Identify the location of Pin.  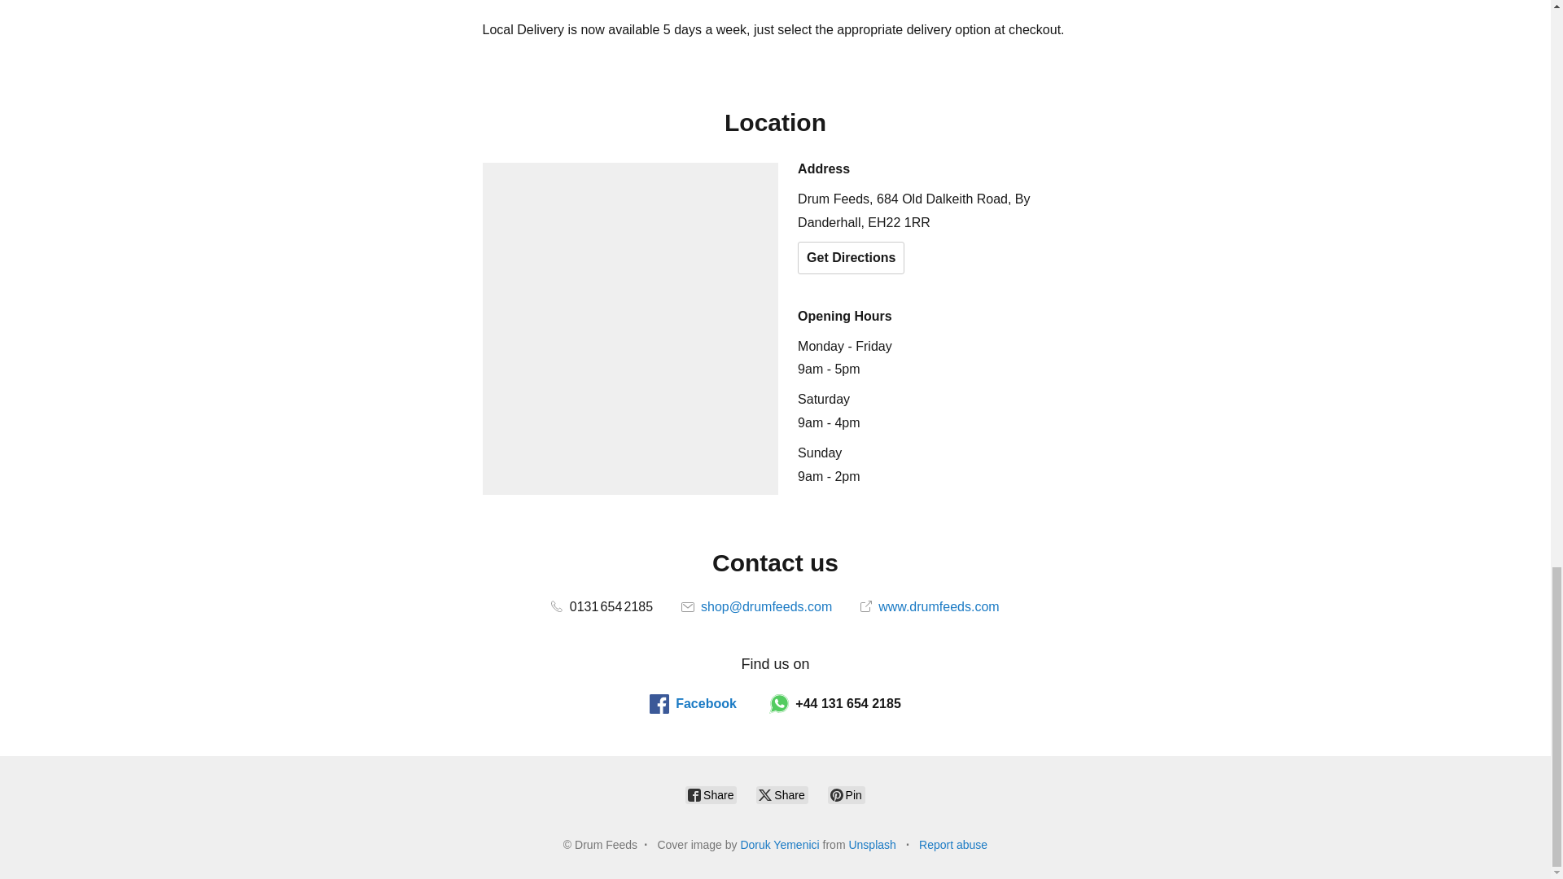
(847, 794).